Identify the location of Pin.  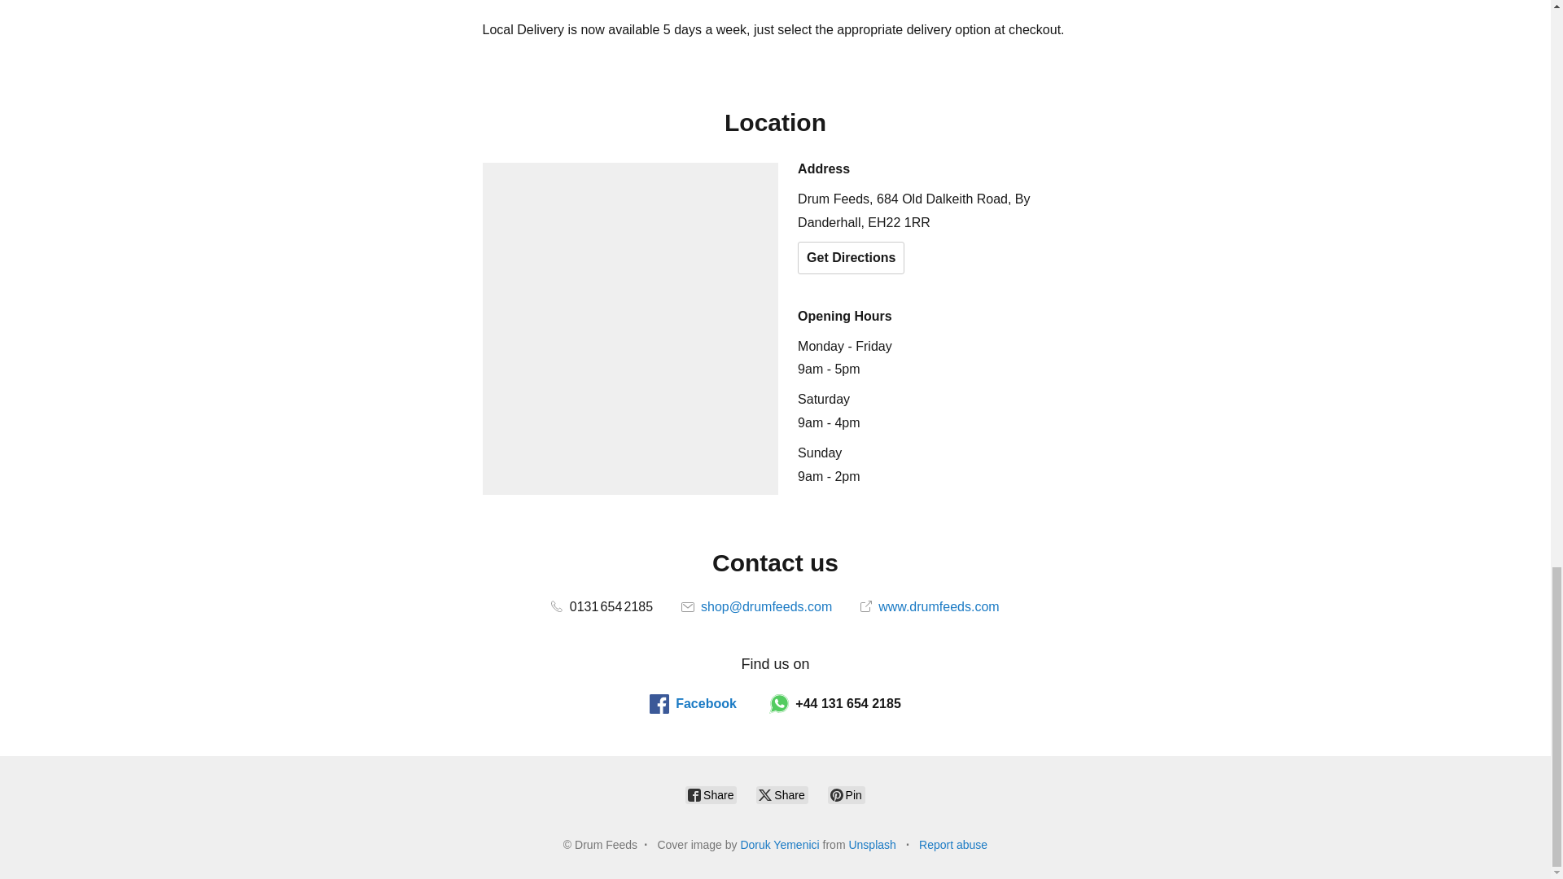
(847, 794).